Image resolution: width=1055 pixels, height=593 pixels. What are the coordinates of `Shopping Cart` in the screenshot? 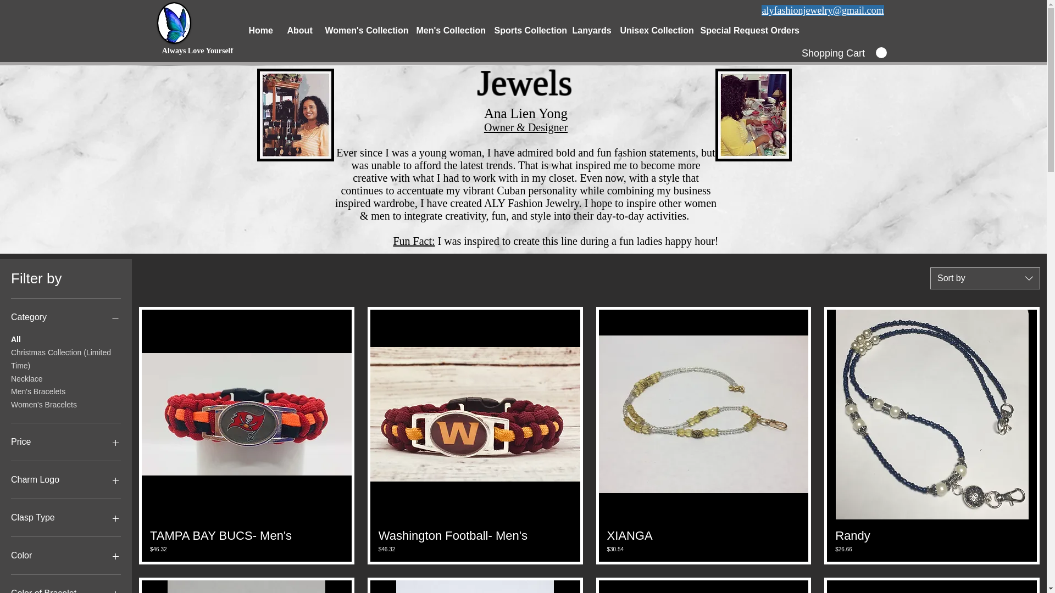 It's located at (843, 53).